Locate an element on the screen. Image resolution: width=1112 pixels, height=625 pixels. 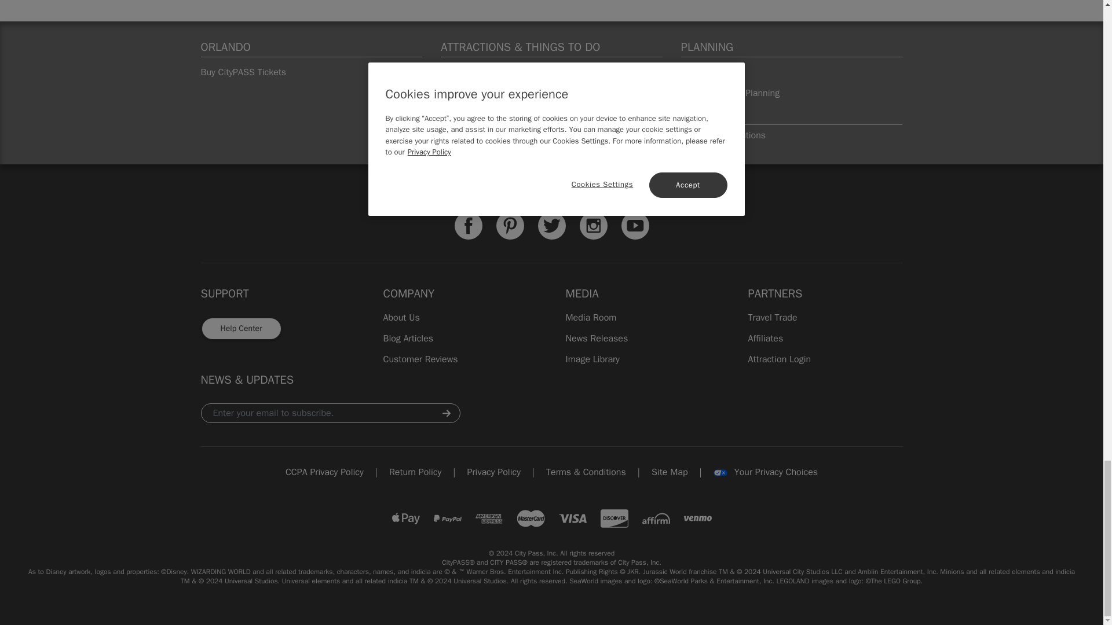
Buy CityPASS Tickets is located at coordinates (311, 72).